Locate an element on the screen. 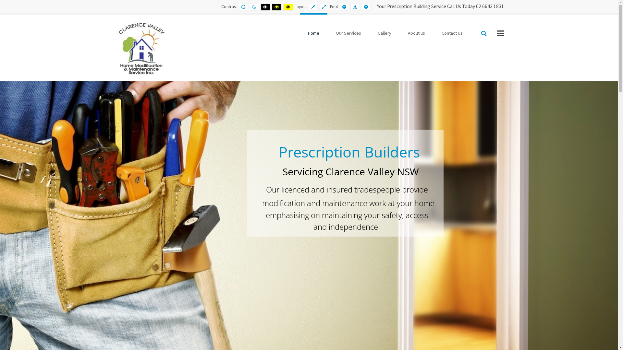  Larger Font is located at coordinates (366, 7).